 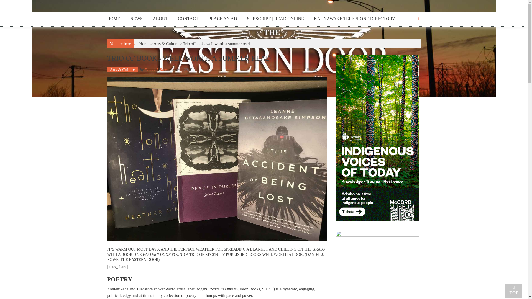 I want to click on NEWS, so click(x=136, y=19).